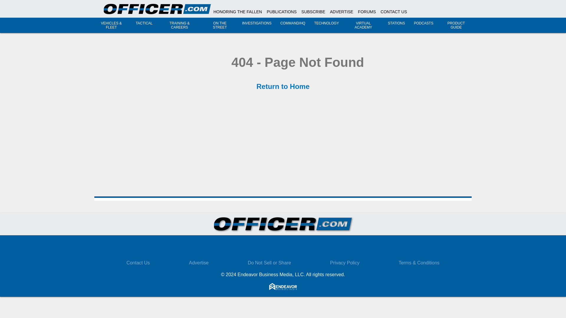 The image size is (566, 318). Describe the element at coordinates (138, 263) in the screenshot. I see `Contact Us` at that location.